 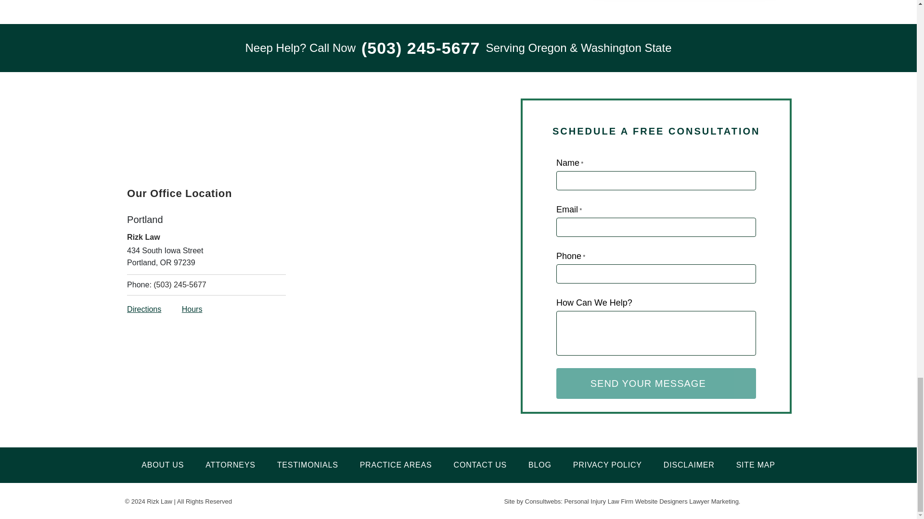 What do you see at coordinates (656, 383) in the screenshot?
I see `Send Your Message` at bounding box center [656, 383].